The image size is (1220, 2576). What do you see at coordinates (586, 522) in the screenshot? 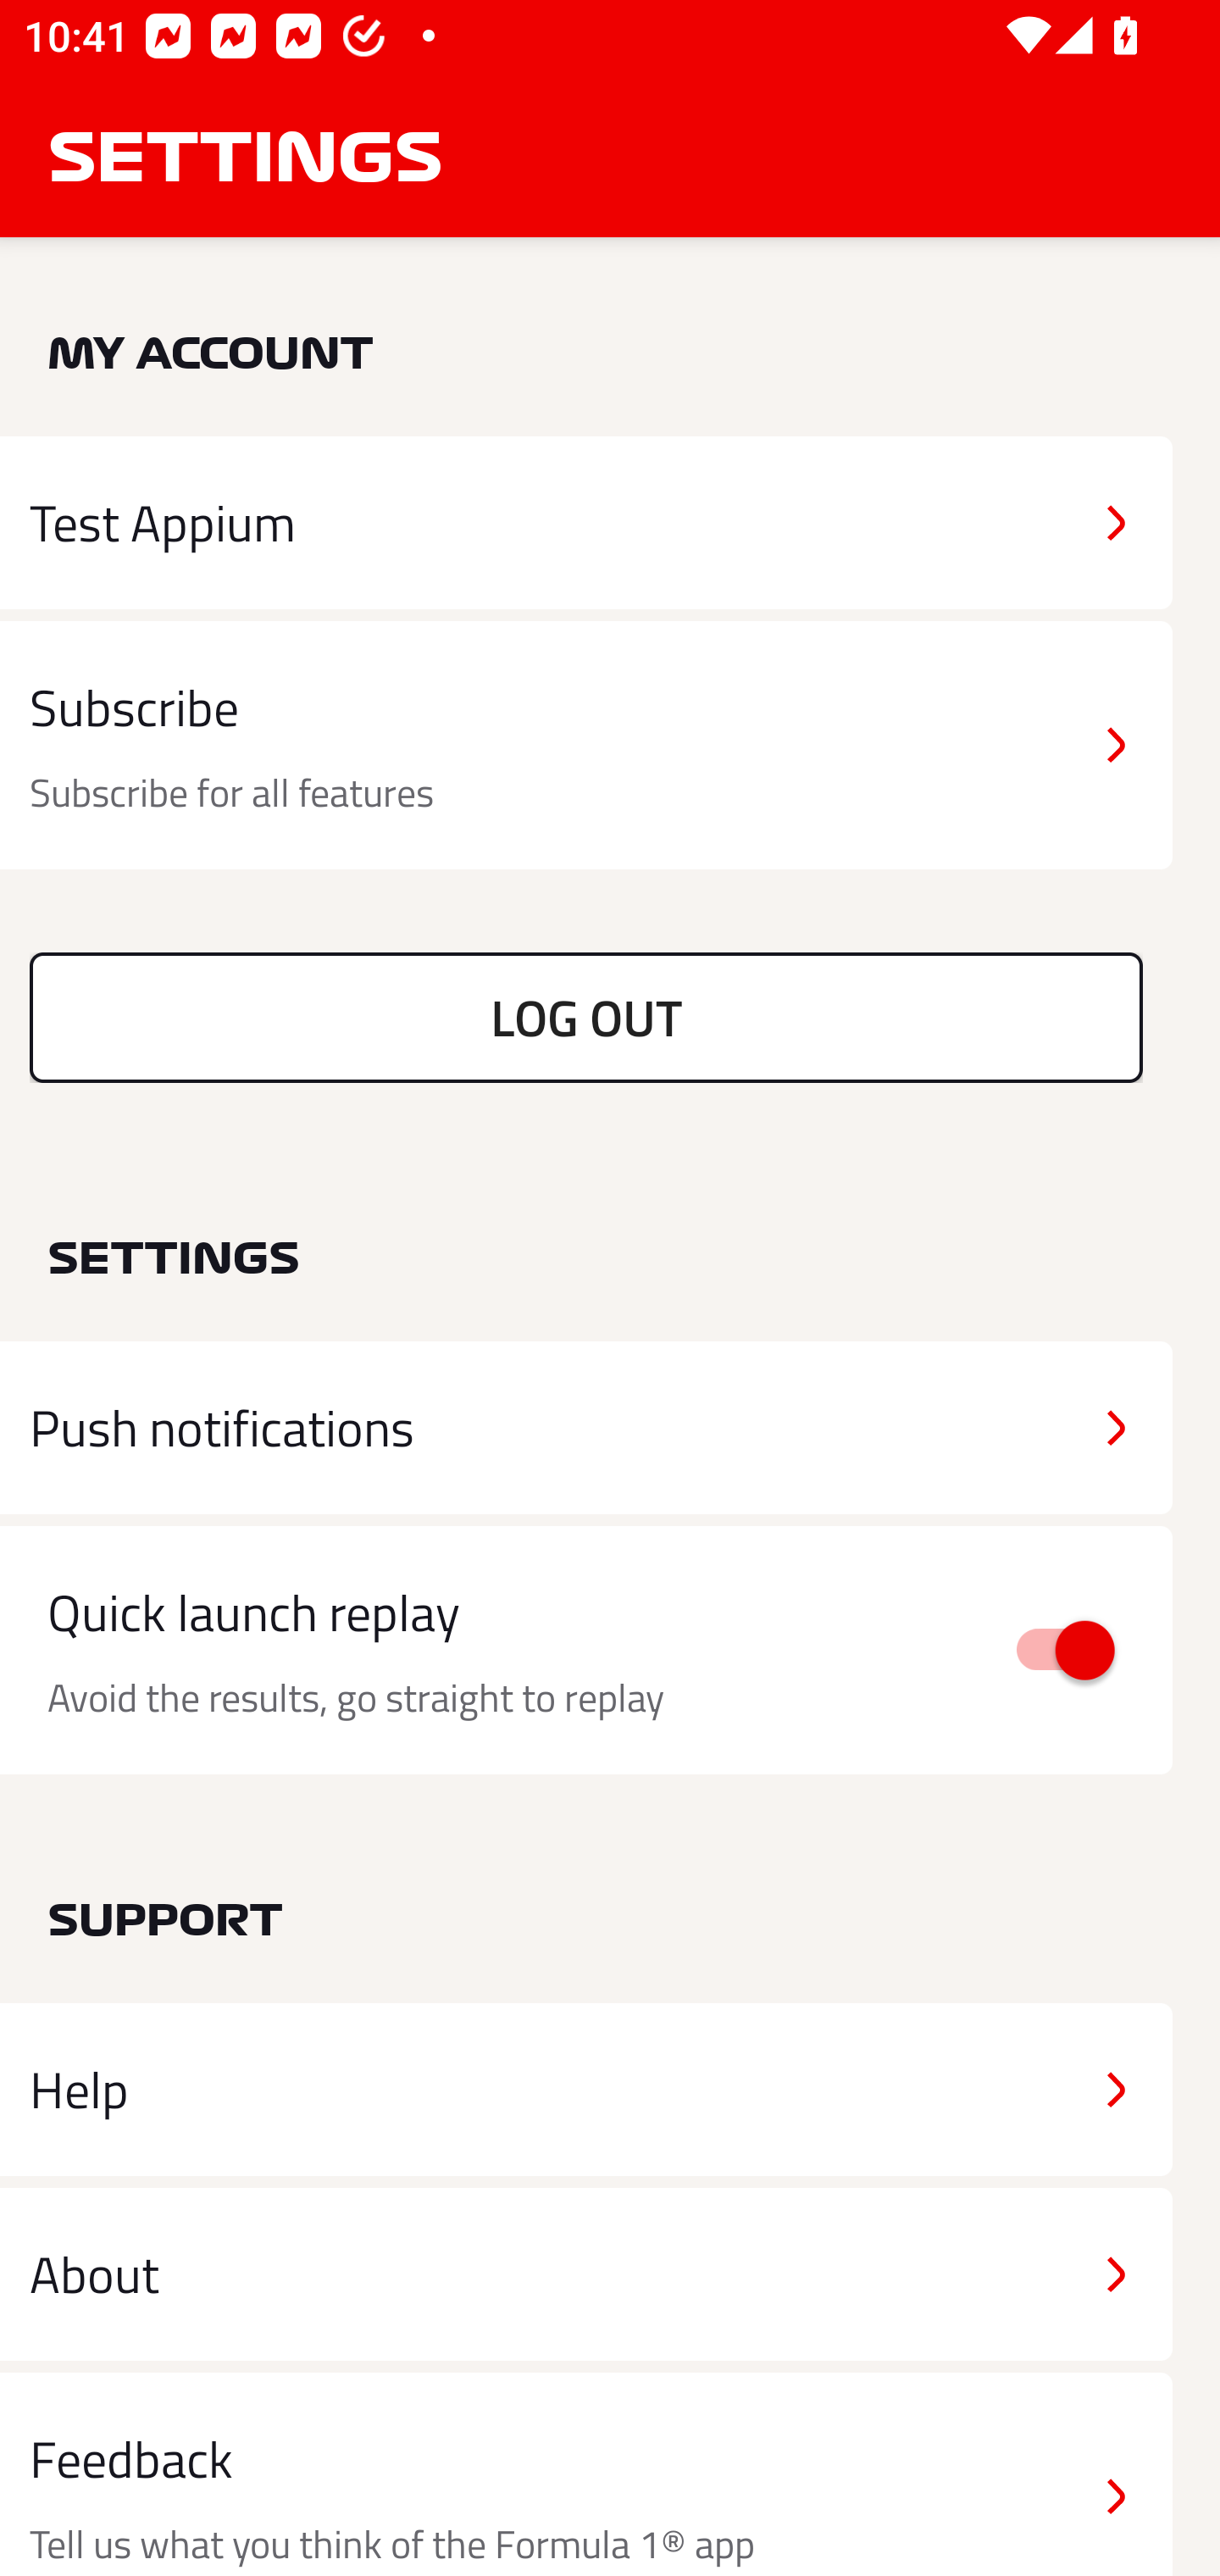
I see `Test Appium` at bounding box center [586, 522].